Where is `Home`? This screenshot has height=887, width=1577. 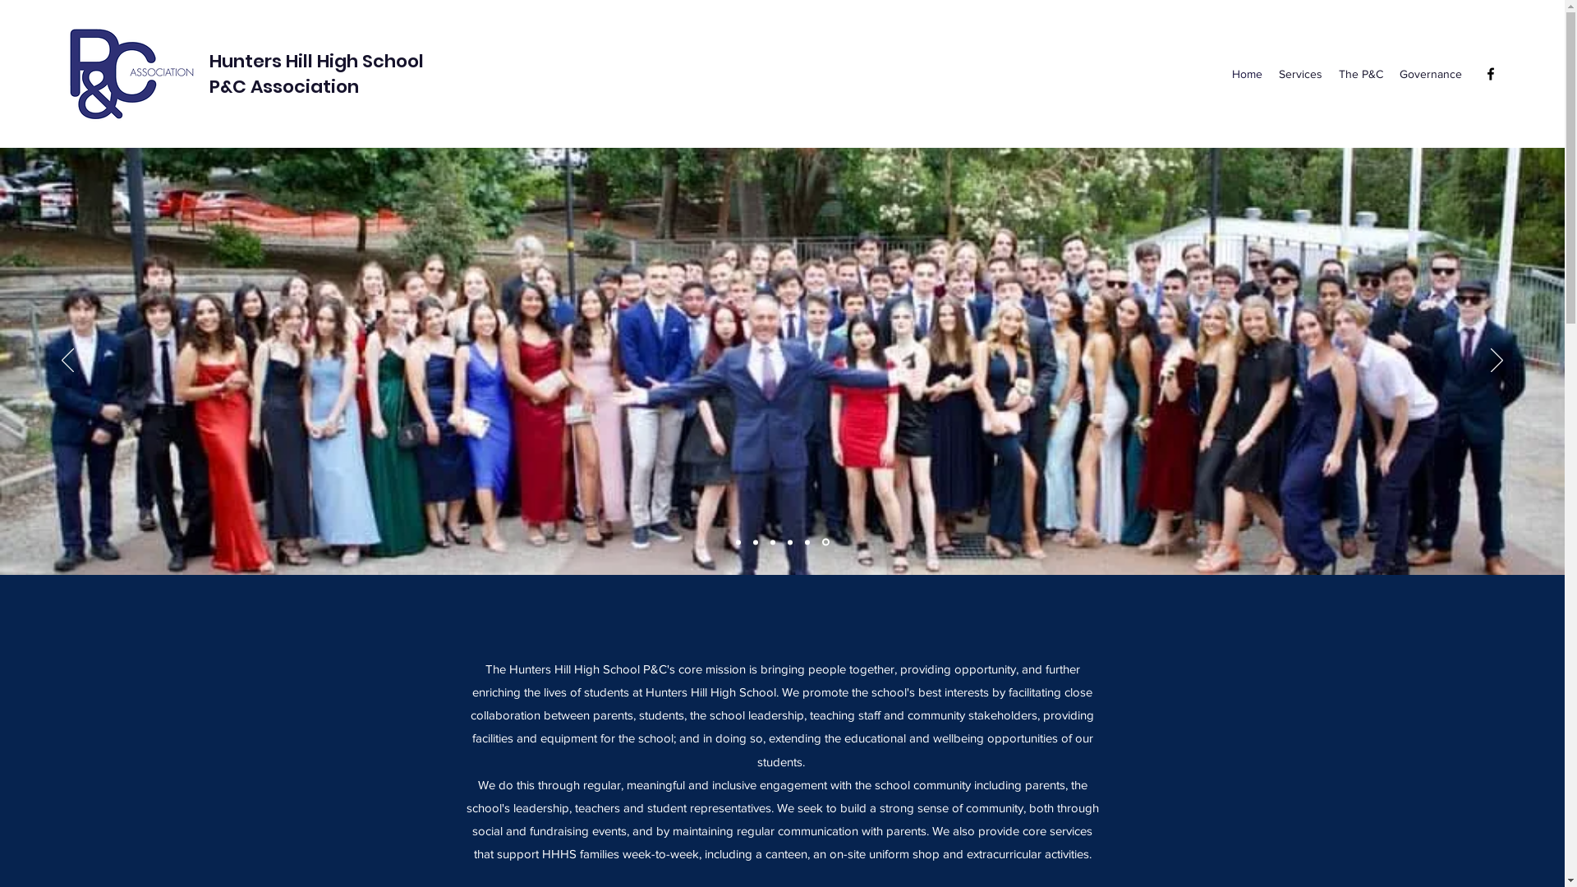 Home is located at coordinates (1247, 74).